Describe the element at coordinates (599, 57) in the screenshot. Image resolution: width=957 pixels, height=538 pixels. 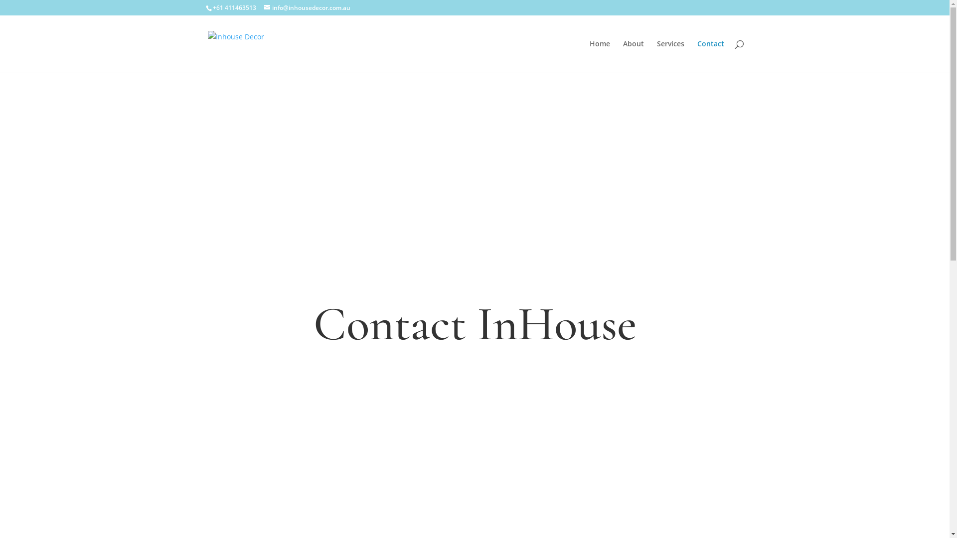
I see `Home` at that location.